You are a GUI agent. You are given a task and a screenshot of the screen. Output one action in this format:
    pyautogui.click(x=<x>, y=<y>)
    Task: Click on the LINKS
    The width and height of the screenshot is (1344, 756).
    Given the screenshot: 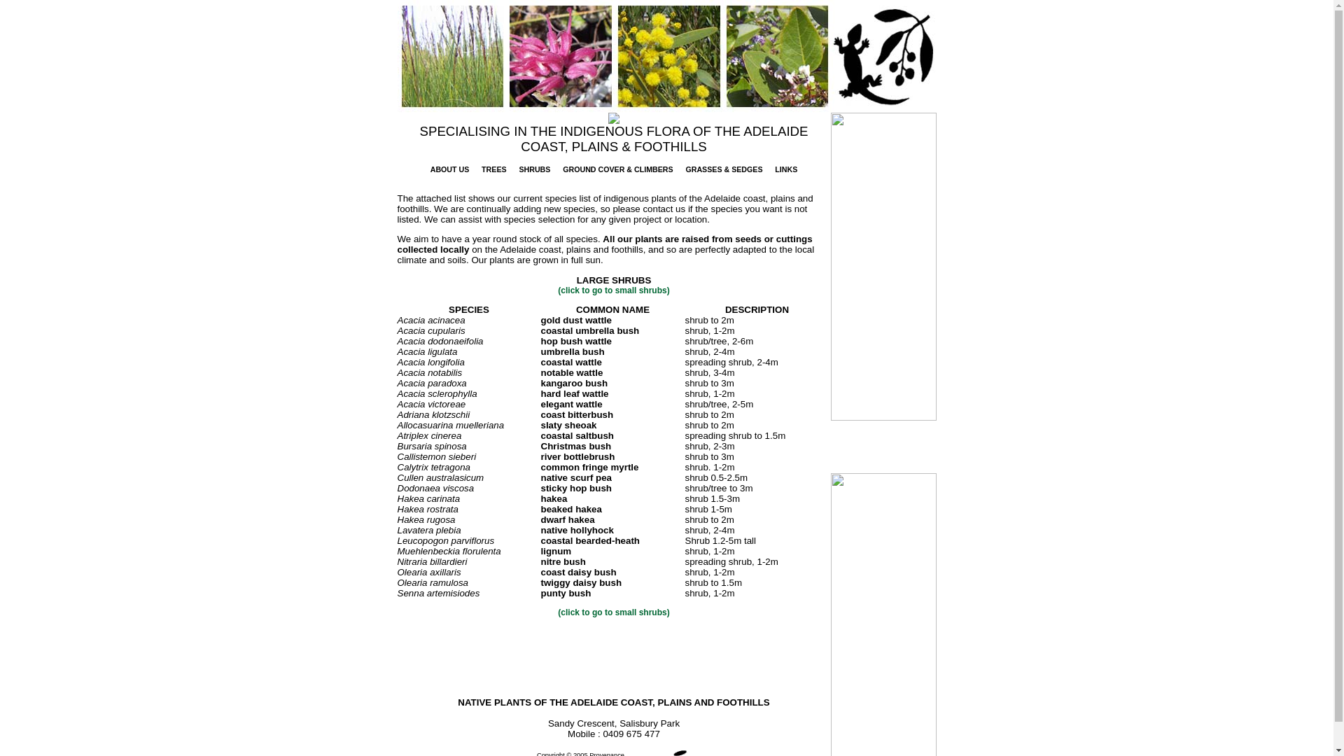 What is the action you would take?
    pyautogui.click(x=786, y=169)
    